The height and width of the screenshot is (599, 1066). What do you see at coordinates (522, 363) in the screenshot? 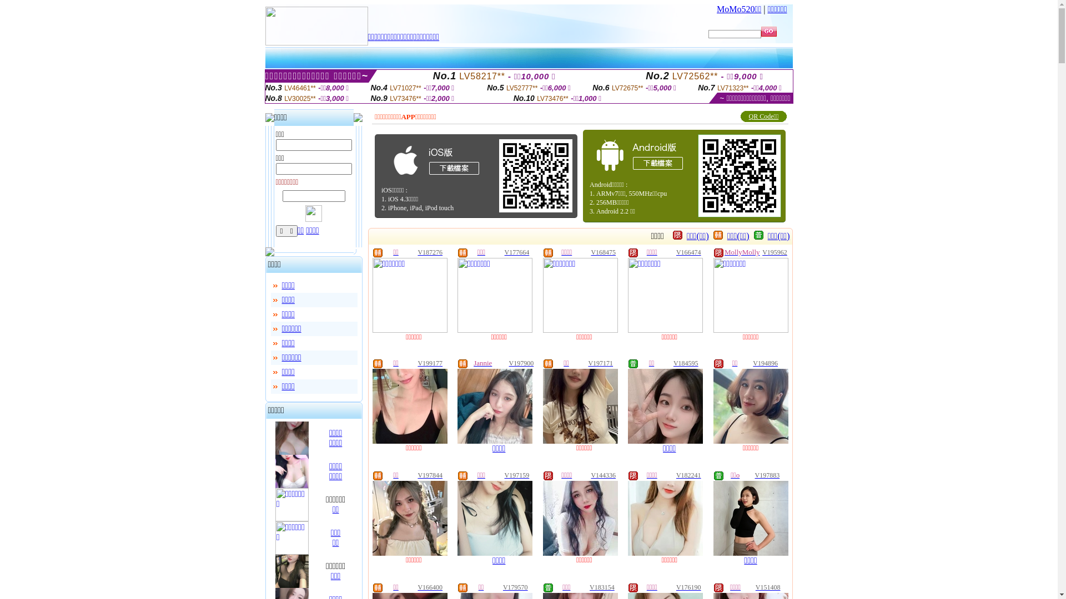
I see `V197900` at bounding box center [522, 363].